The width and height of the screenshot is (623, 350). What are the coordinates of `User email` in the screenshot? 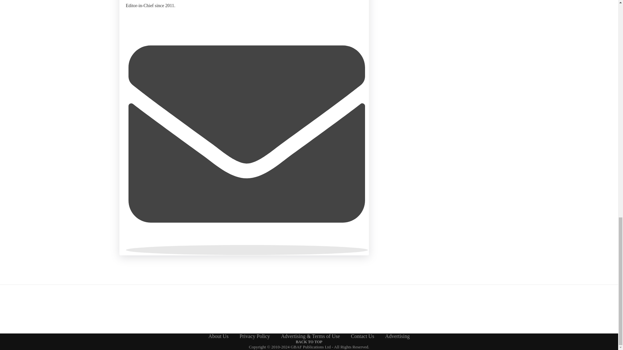 It's located at (247, 250).